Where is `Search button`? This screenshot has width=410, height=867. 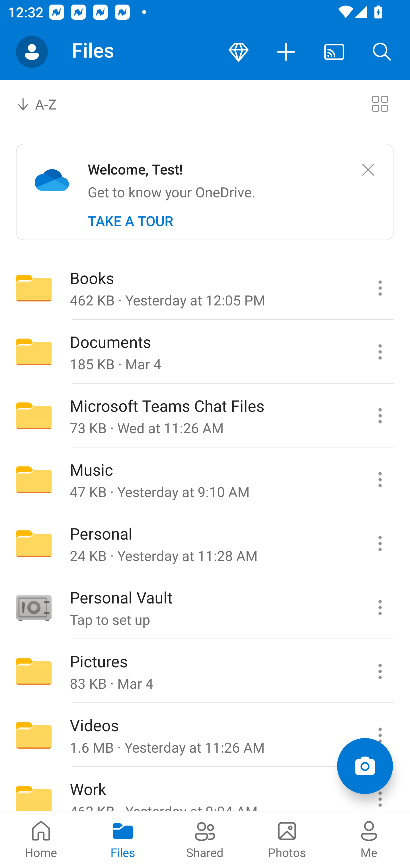
Search button is located at coordinates (382, 52).